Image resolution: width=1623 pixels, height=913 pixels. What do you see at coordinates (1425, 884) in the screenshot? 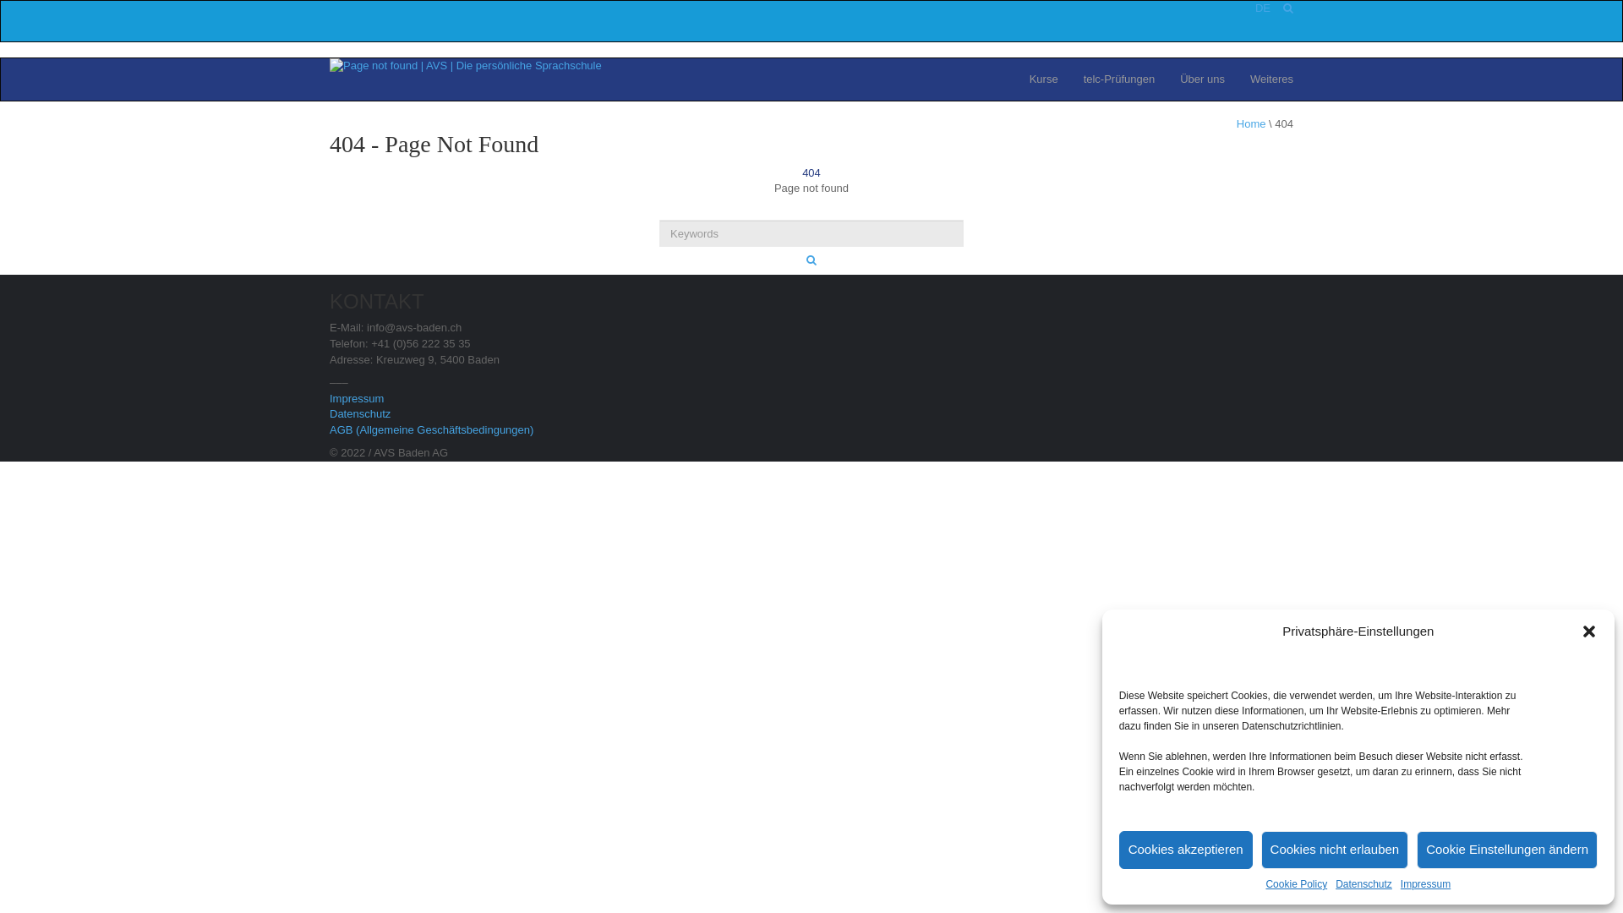
I see `Impressum` at bounding box center [1425, 884].